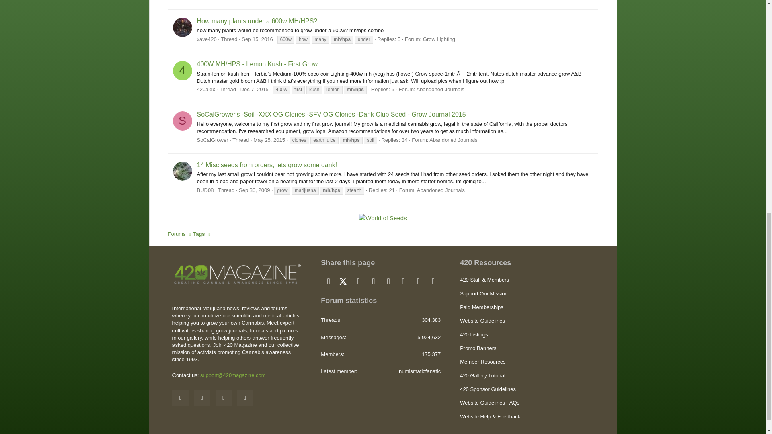 This screenshot has height=434, width=772. I want to click on Sep 15, 2016 at 2:42 PM, so click(257, 39).